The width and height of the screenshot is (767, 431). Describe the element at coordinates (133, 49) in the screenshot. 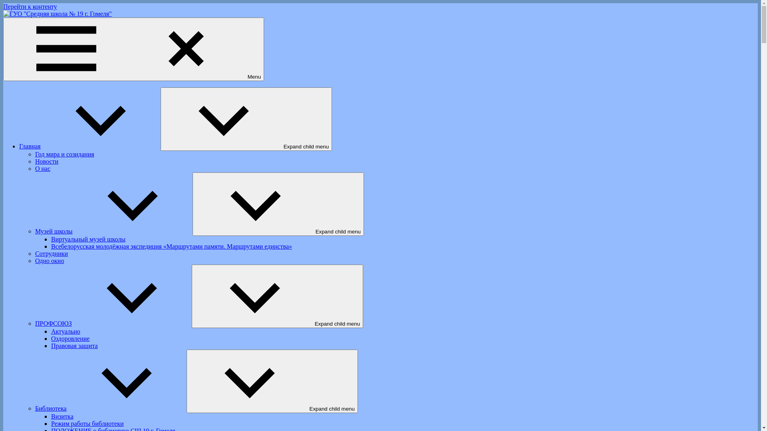

I see `Menu` at that location.